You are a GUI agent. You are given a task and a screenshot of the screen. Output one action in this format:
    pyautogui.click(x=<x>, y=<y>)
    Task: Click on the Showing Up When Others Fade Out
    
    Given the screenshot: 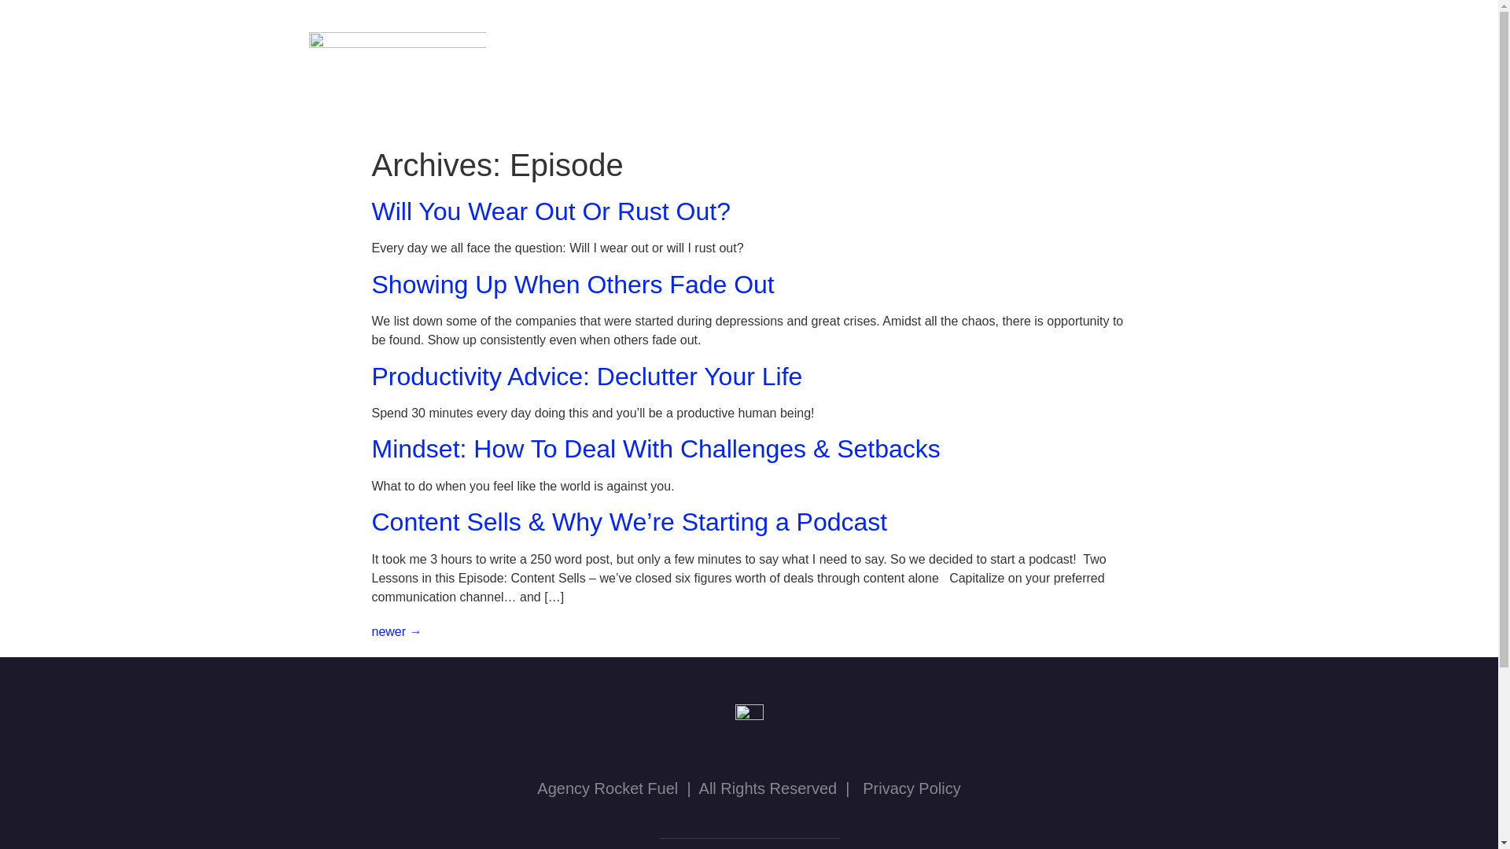 What is the action you would take?
    pyautogui.click(x=573, y=285)
    